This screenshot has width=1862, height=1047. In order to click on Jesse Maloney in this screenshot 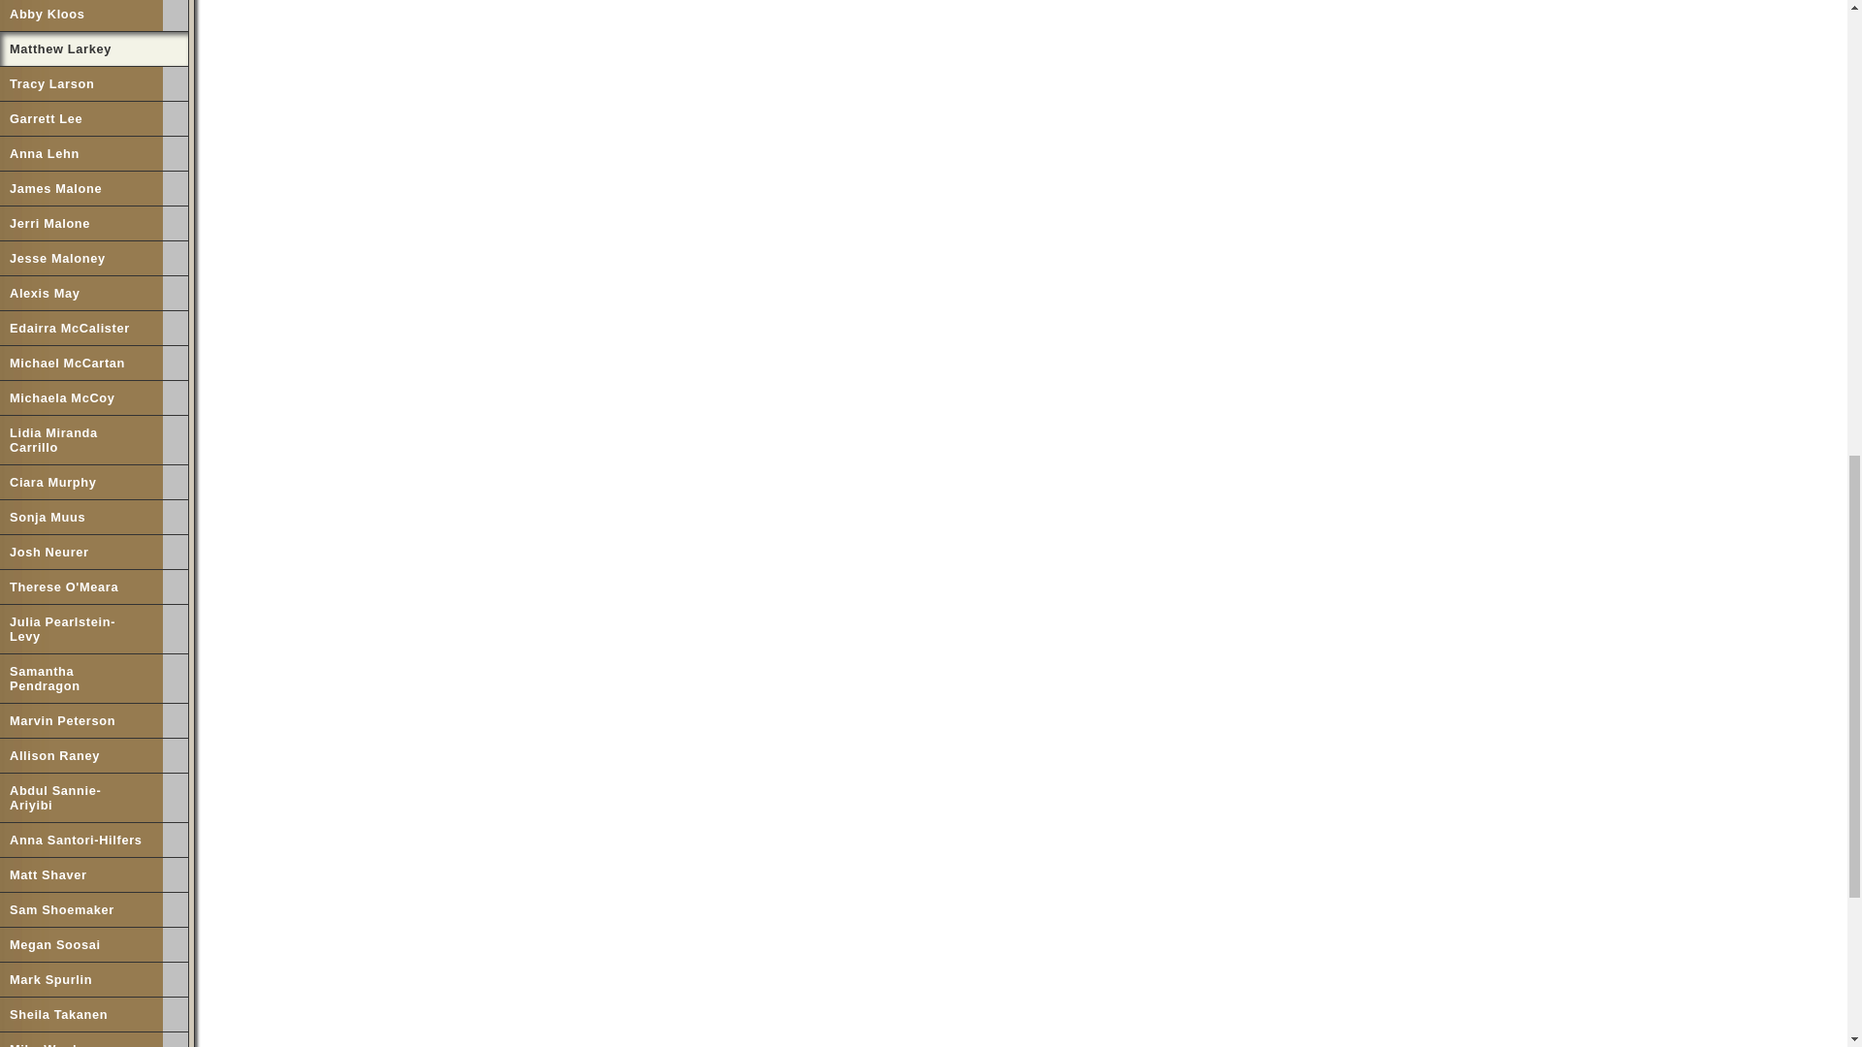, I will do `click(81, 258)`.